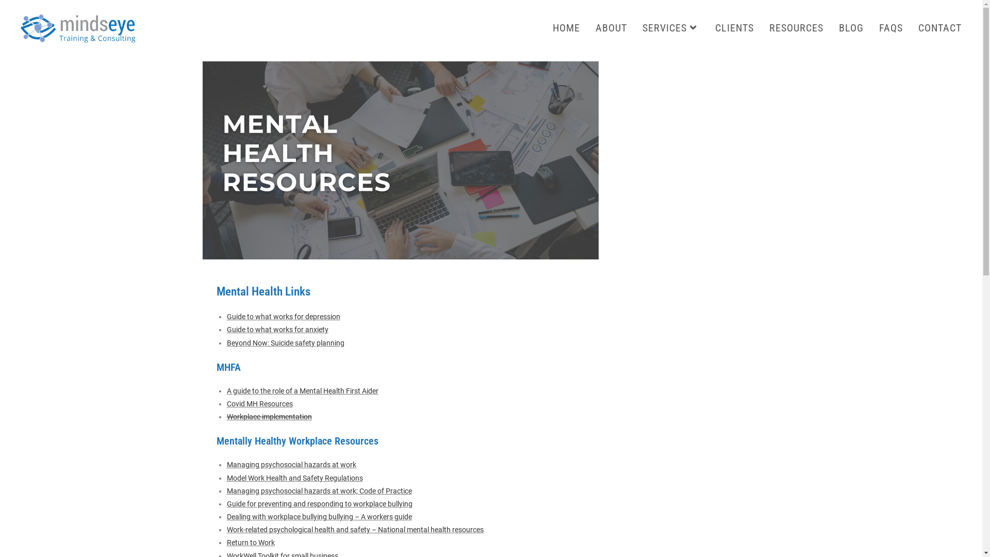  Describe the element at coordinates (295, 478) in the screenshot. I see `Model Work Health and Safety Regulations` at that location.